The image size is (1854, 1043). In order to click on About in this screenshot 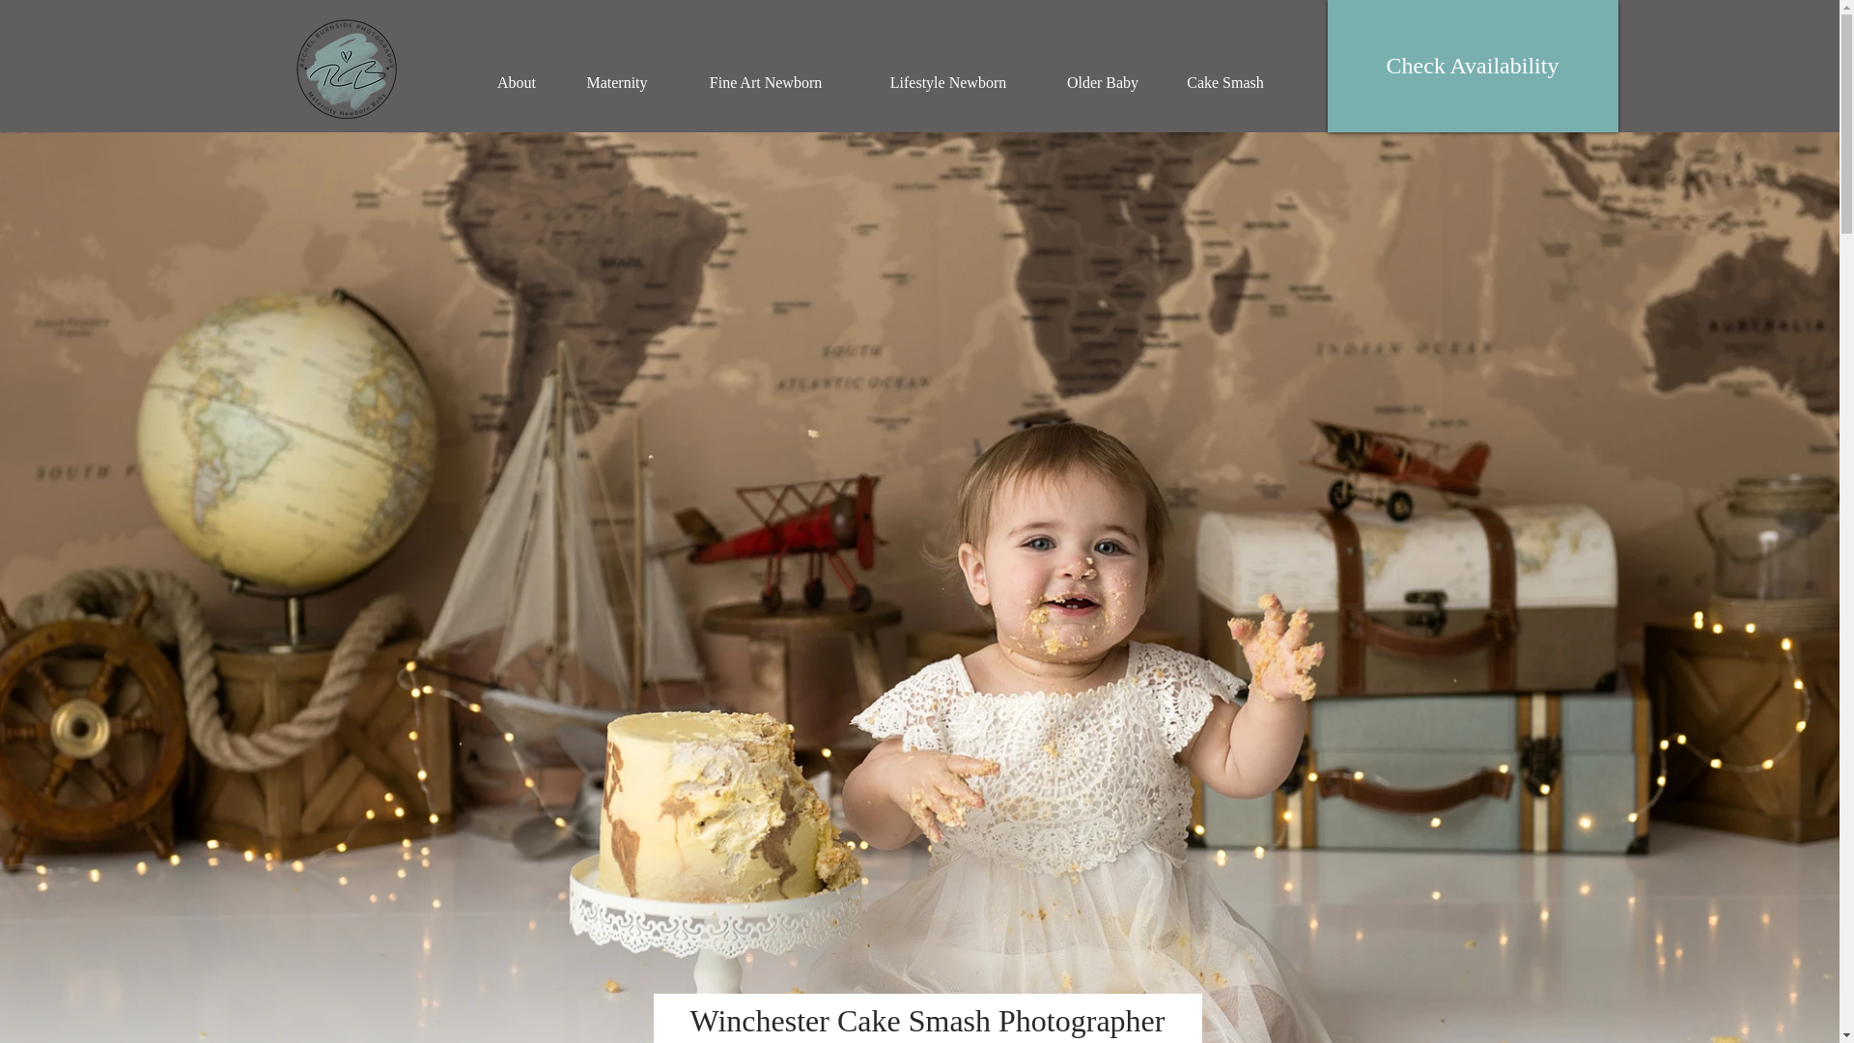, I will do `click(516, 83)`.